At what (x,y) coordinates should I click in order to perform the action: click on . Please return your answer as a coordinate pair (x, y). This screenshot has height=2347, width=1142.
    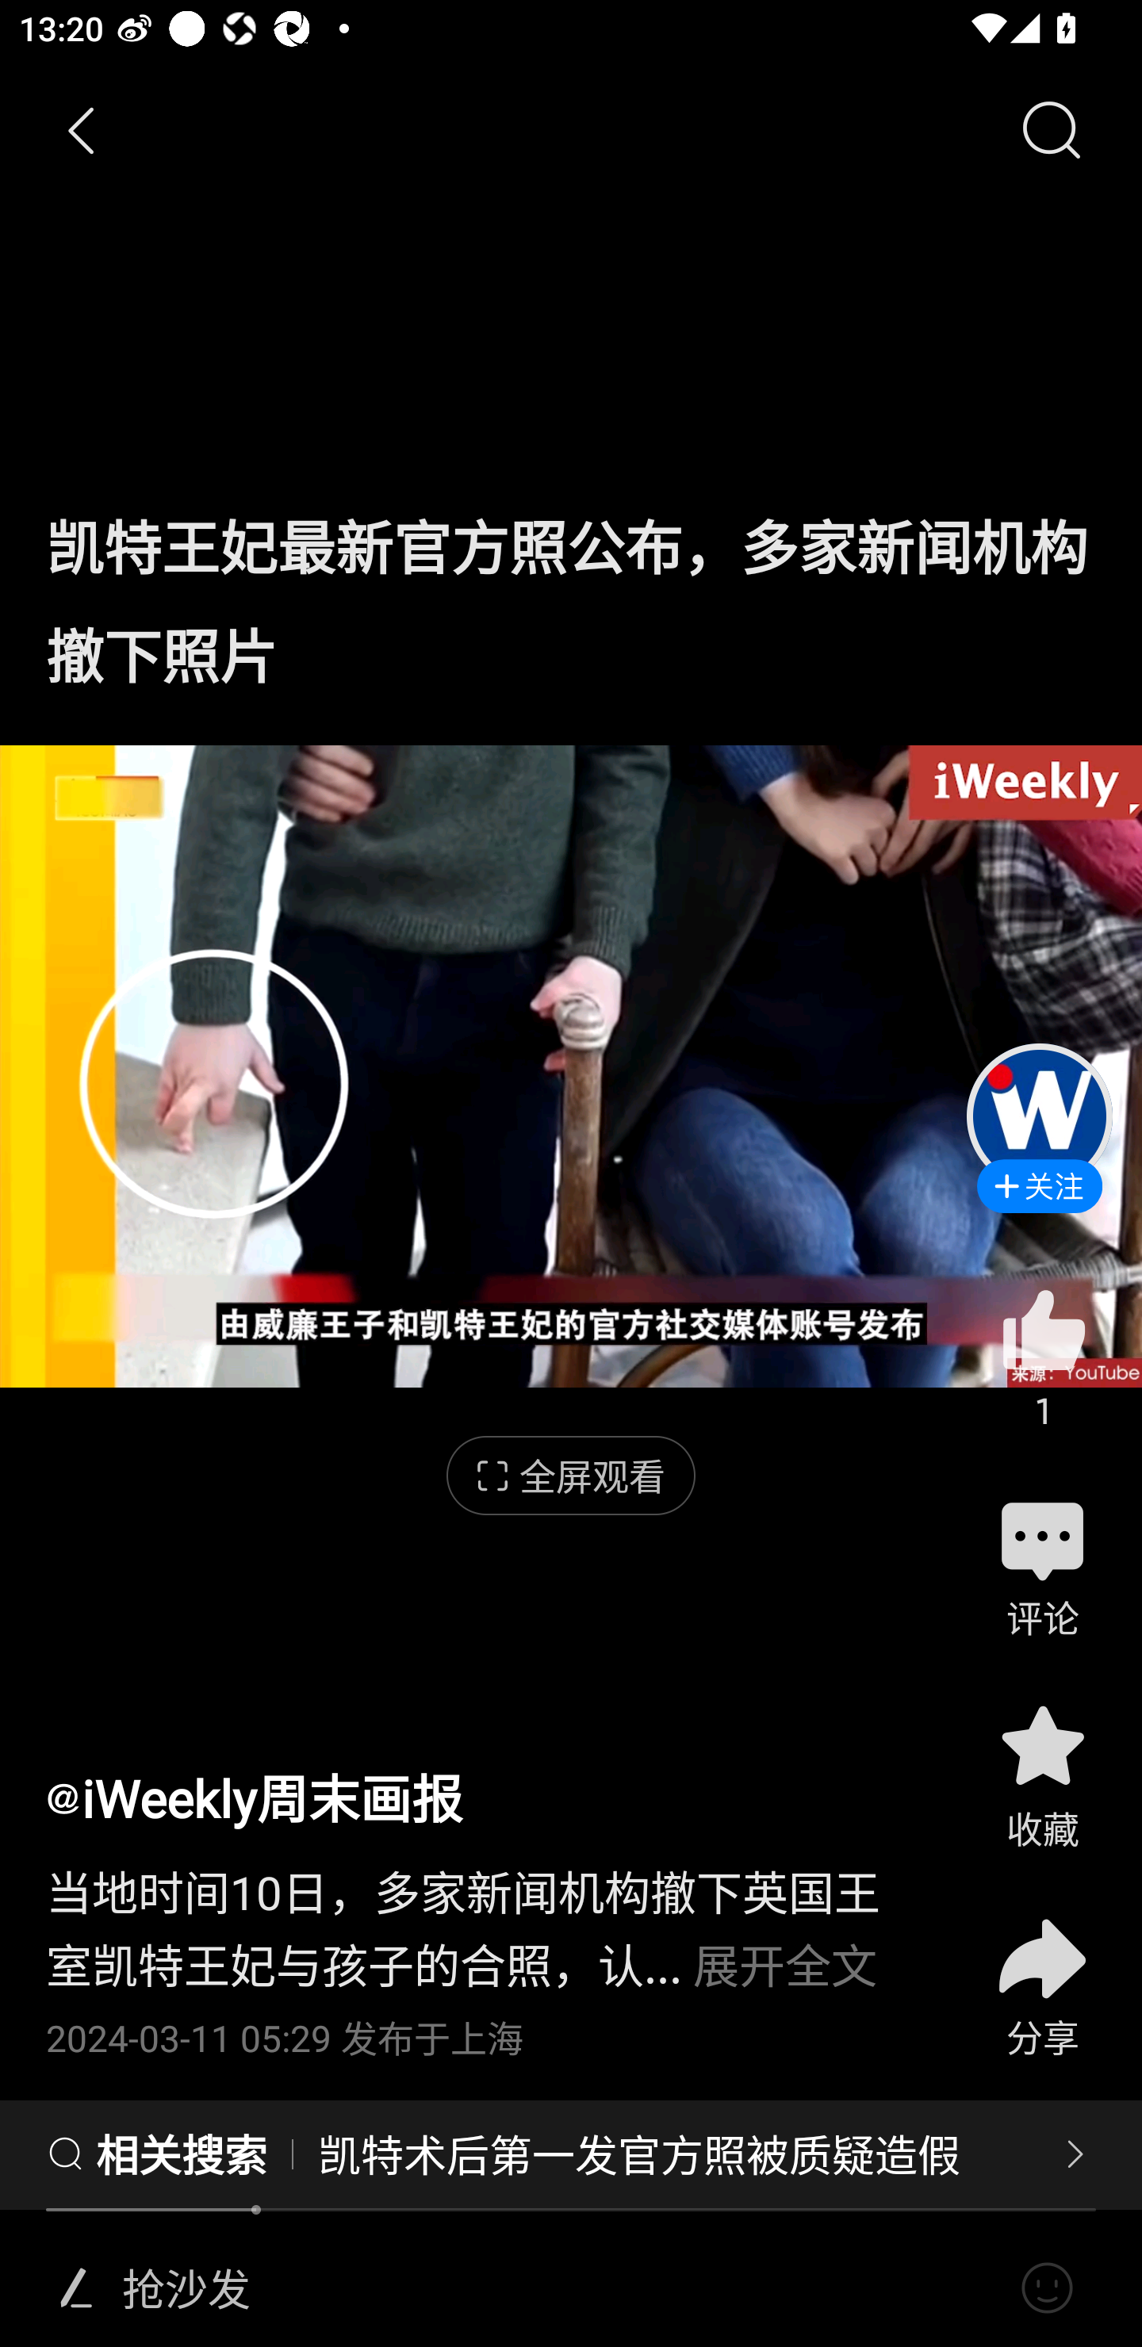
    Looking at the image, I should click on (76, 2288).